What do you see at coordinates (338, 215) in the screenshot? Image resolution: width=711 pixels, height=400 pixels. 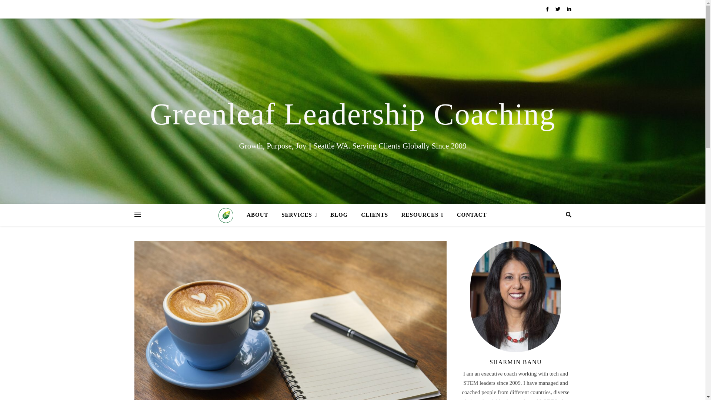 I see `BLOG` at bounding box center [338, 215].